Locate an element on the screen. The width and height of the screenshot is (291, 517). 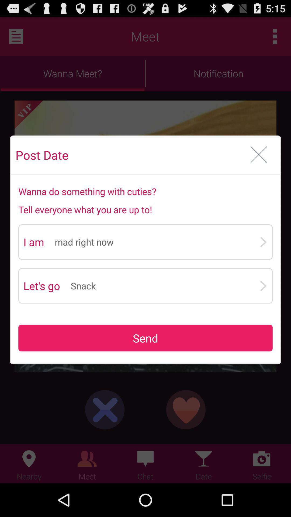
turn off the icon below tell everyone what app is located at coordinates (157, 242).